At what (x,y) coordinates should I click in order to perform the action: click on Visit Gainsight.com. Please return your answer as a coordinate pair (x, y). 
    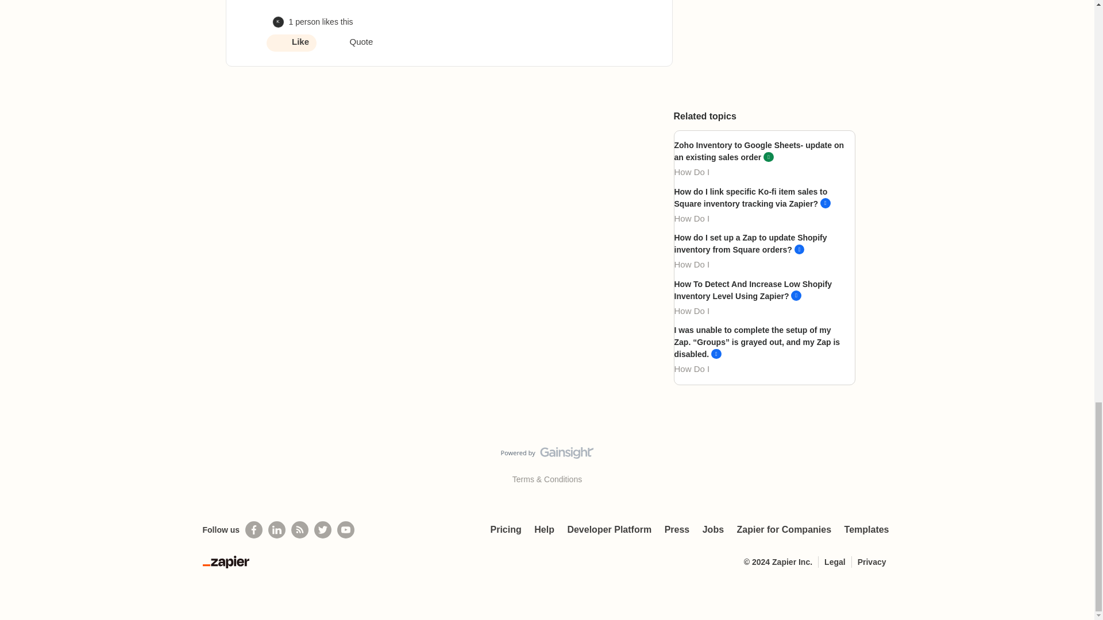
    Looking at the image, I should click on (547, 455).